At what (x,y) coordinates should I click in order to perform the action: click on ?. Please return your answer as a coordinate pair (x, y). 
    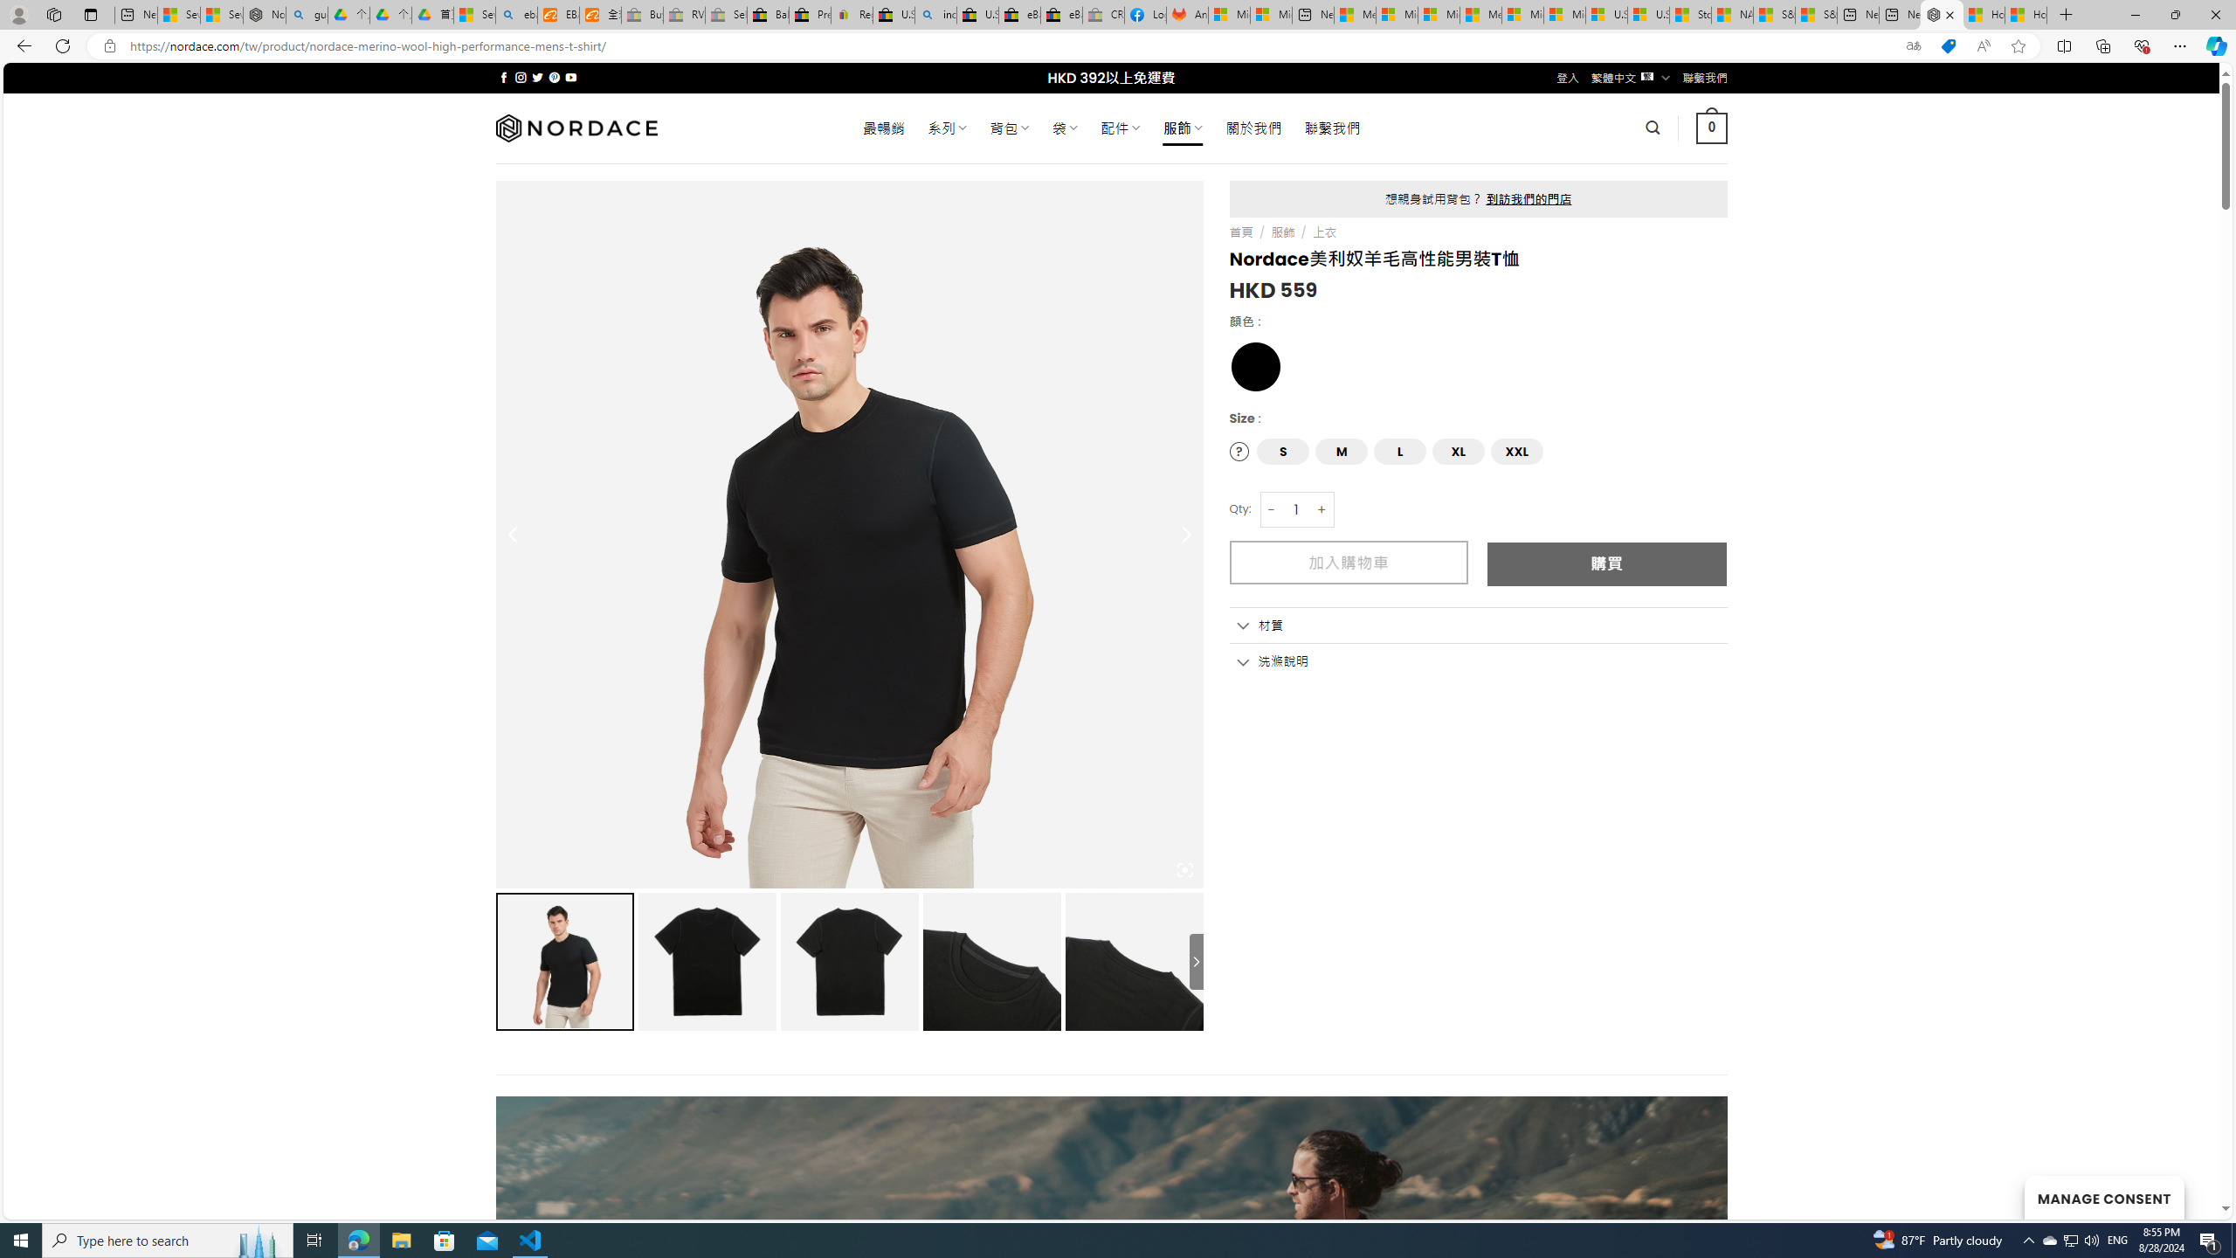
    Looking at the image, I should click on (1240, 451).